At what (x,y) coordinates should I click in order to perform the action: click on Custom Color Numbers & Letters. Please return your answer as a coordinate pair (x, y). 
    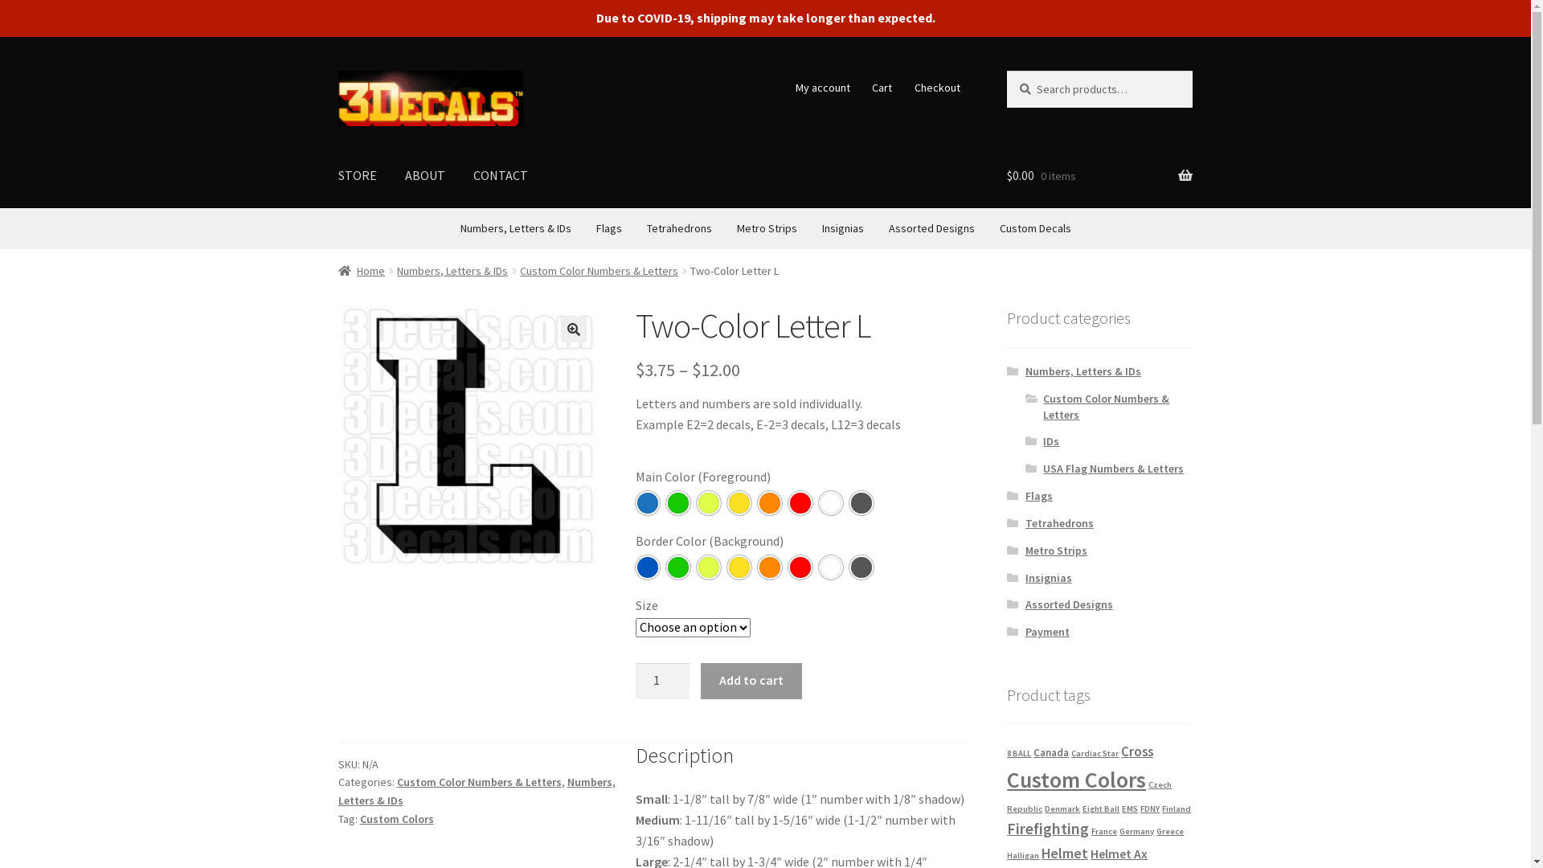
    Looking at the image, I should click on (479, 782).